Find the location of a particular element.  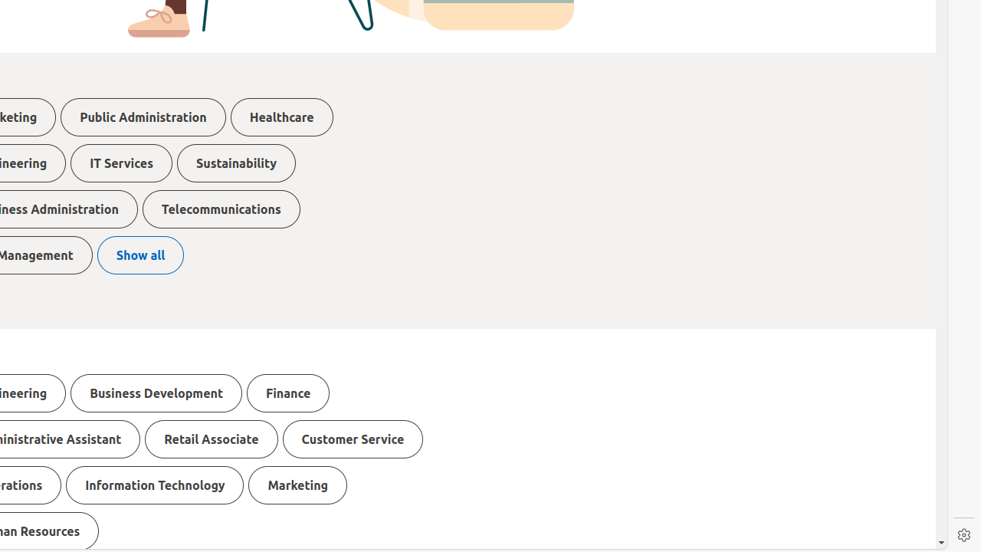

Healthcare is located at coordinates (282, 117).